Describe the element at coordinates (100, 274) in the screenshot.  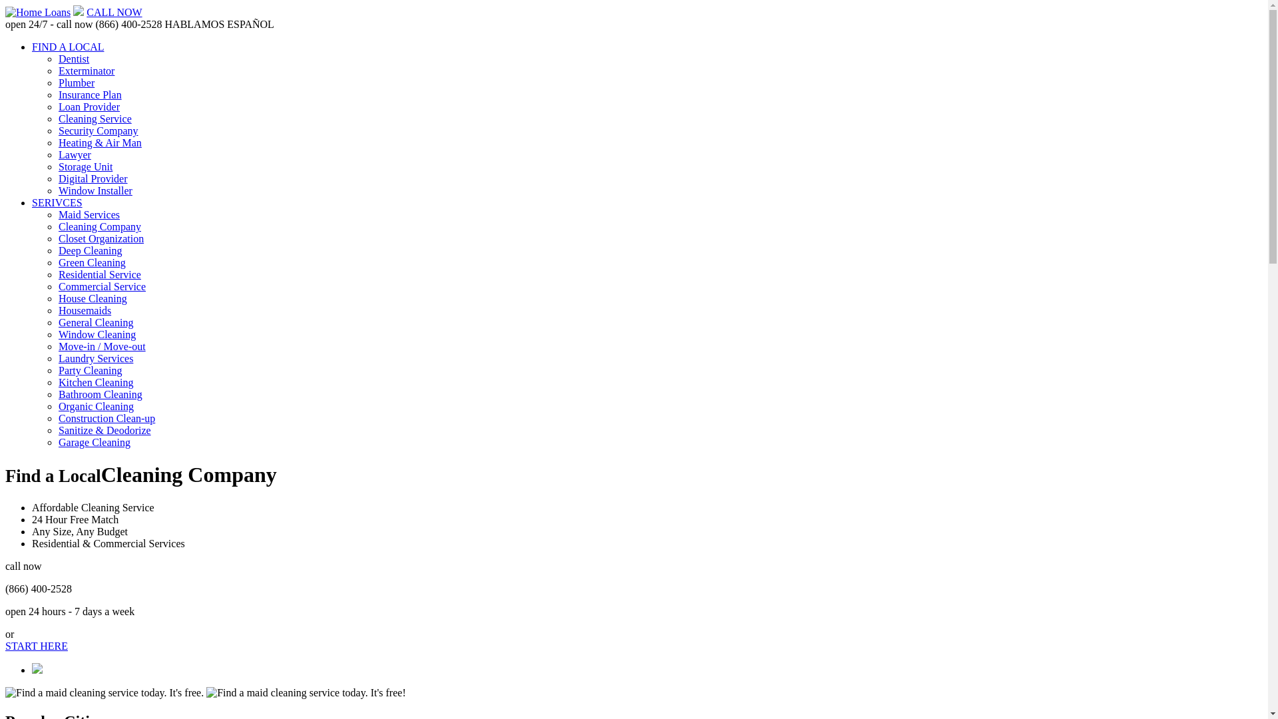
I see `Residential Service` at that location.